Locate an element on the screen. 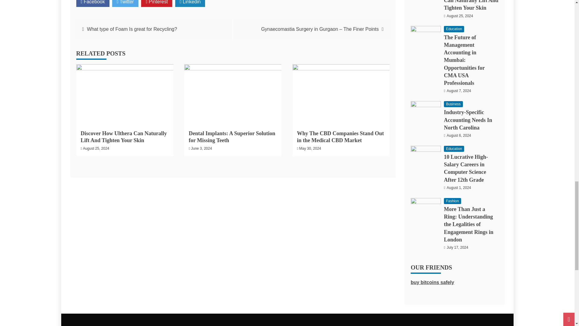 This screenshot has height=326, width=579. August 25, 2024 is located at coordinates (96, 148).